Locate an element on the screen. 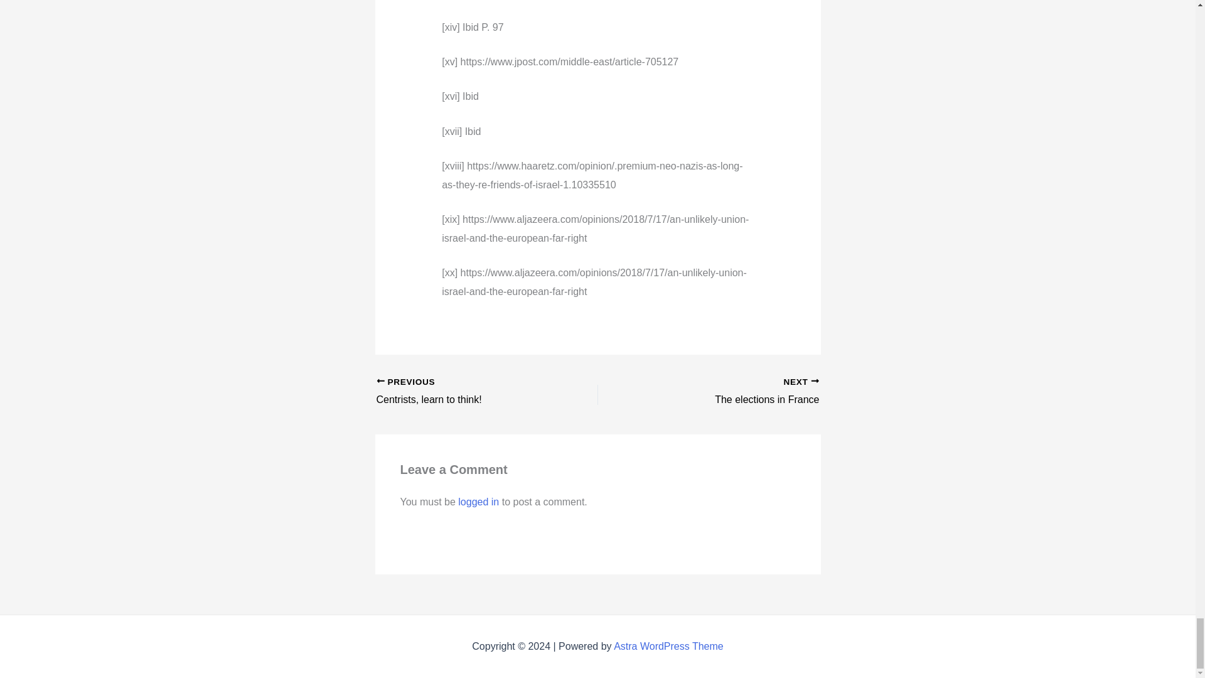 This screenshot has width=1205, height=678. Centrists, learn to think! is located at coordinates (668, 645).